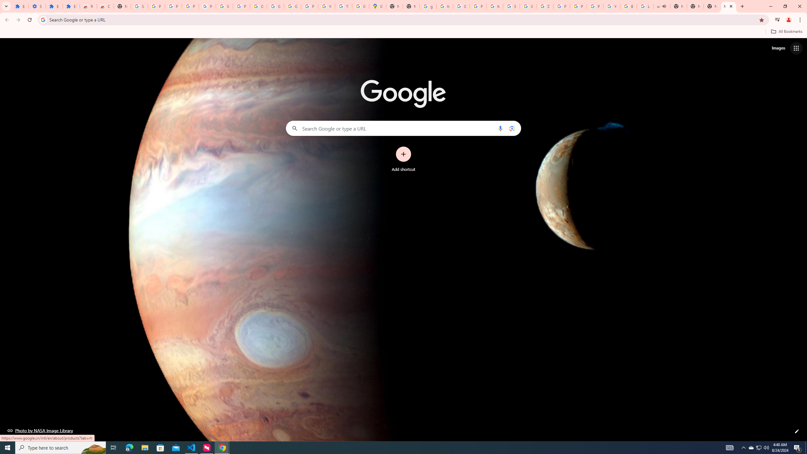  Describe the element at coordinates (122, 6) in the screenshot. I see `New Tab` at that location.